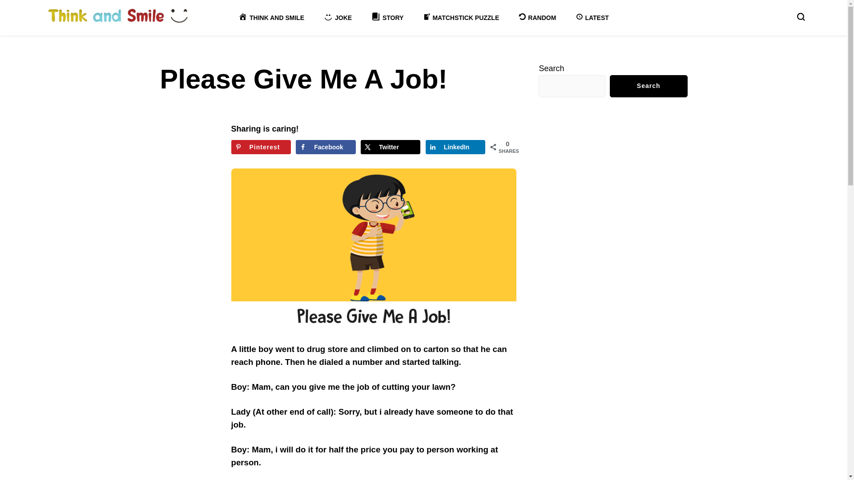 This screenshot has width=854, height=480. Describe the element at coordinates (338, 18) in the screenshot. I see `JOKE` at that location.